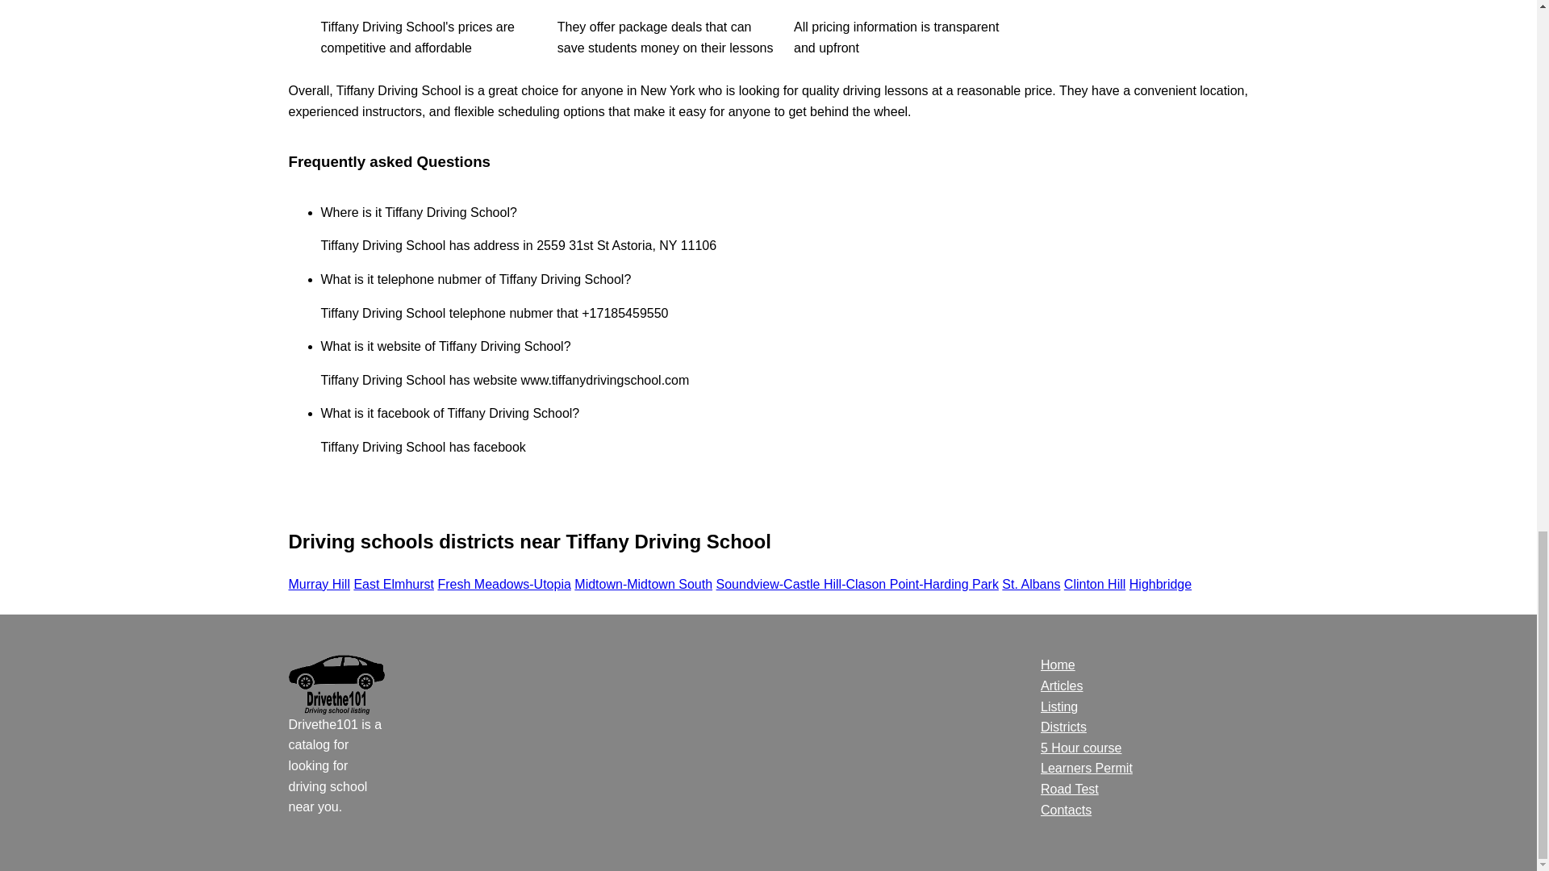 This screenshot has height=871, width=1549. What do you see at coordinates (319, 584) in the screenshot?
I see `Murray Hill` at bounding box center [319, 584].